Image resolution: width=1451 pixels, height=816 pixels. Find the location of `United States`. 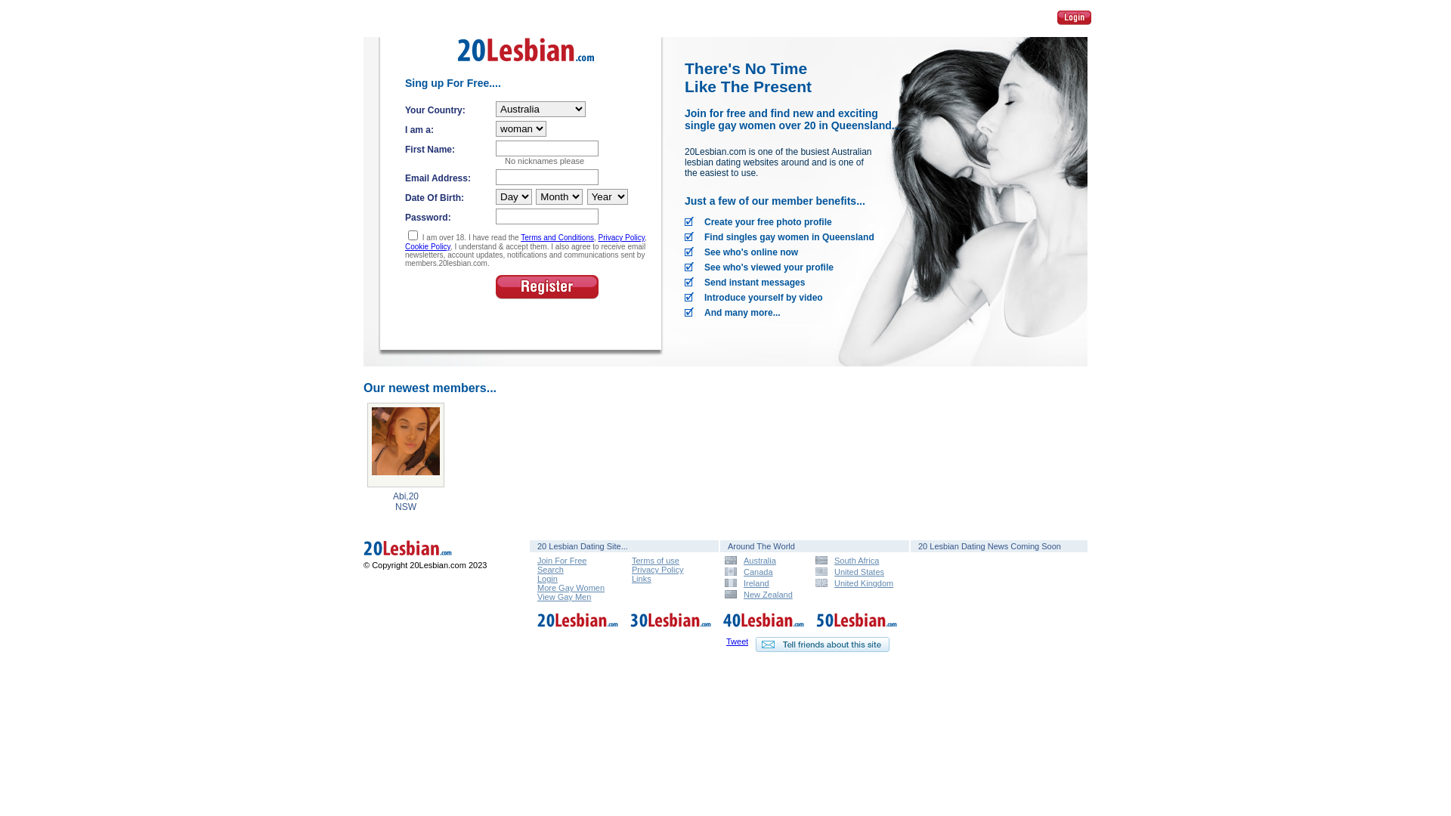

United States is located at coordinates (855, 571).